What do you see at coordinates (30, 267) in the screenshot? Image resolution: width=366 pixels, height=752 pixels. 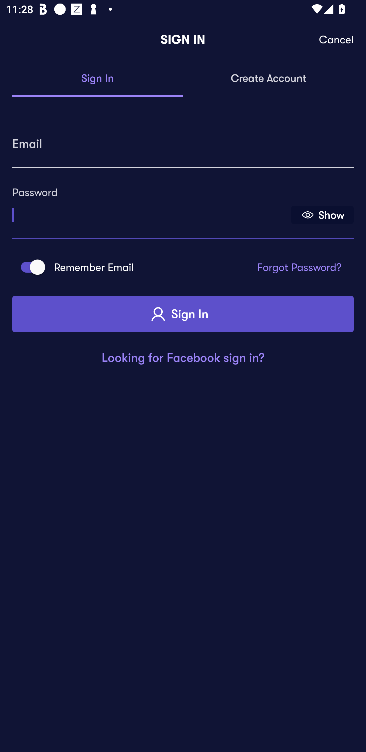 I see `Remember Email` at bounding box center [30, 267].